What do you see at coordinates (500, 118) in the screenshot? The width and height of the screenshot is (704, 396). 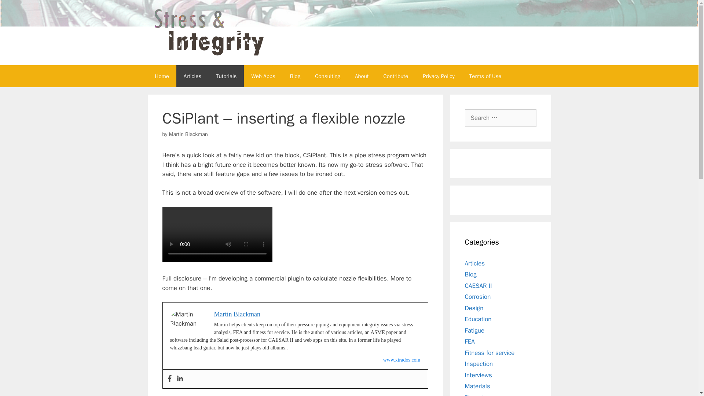 I see `Search for:` at bounding box center [500, 118].